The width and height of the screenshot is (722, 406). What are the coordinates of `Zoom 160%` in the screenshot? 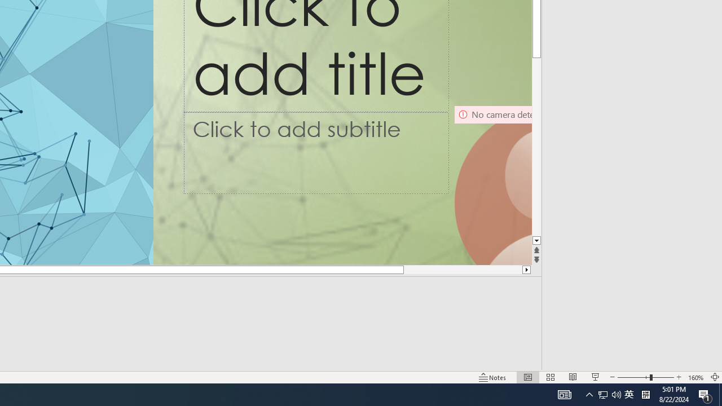 It's located at (696, 377).